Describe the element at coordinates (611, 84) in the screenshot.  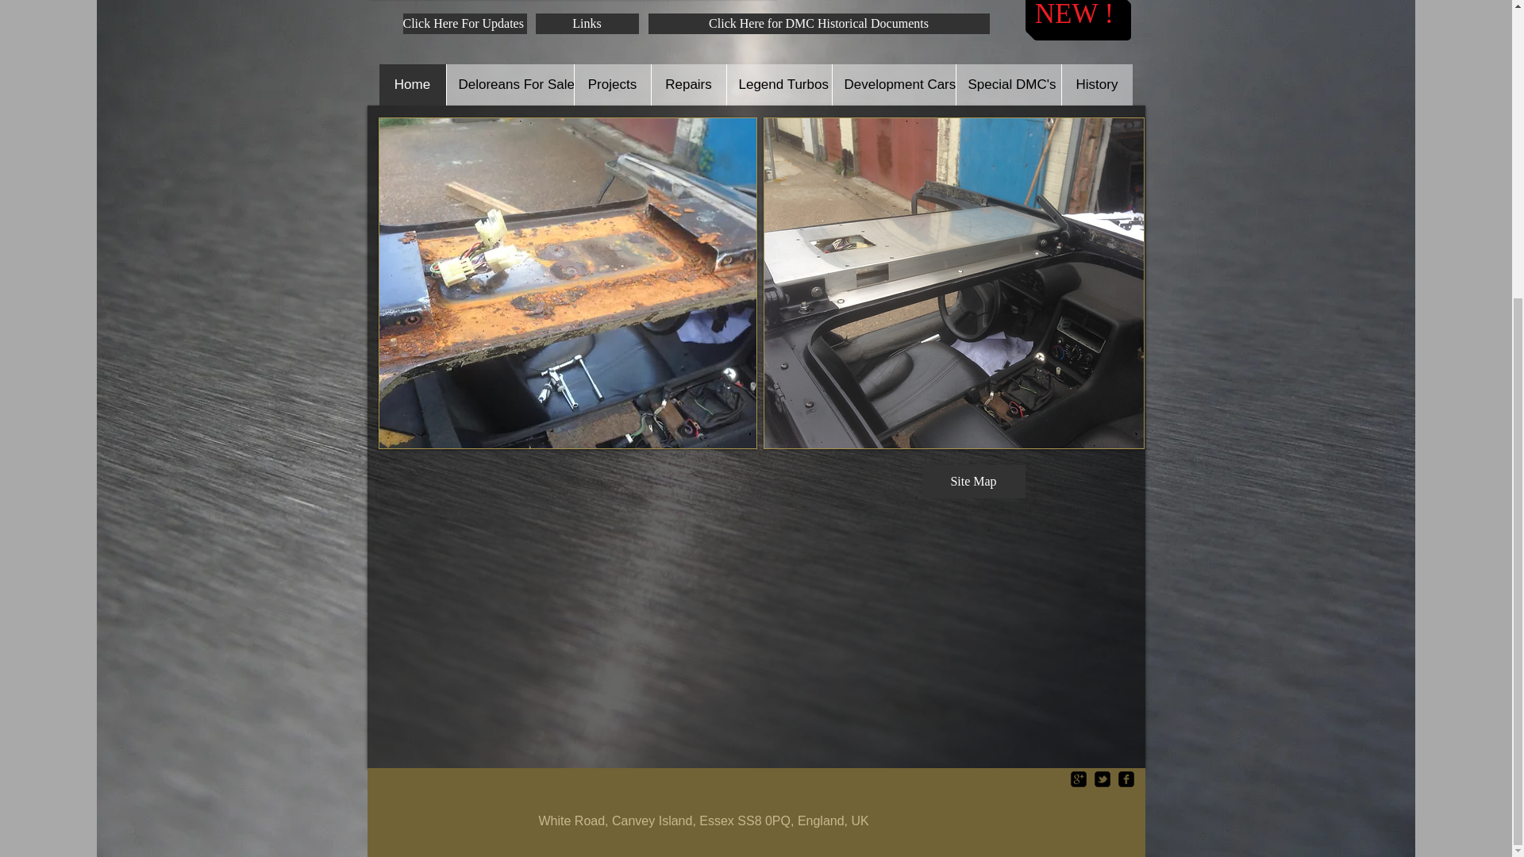
I see `Projects` at that location.